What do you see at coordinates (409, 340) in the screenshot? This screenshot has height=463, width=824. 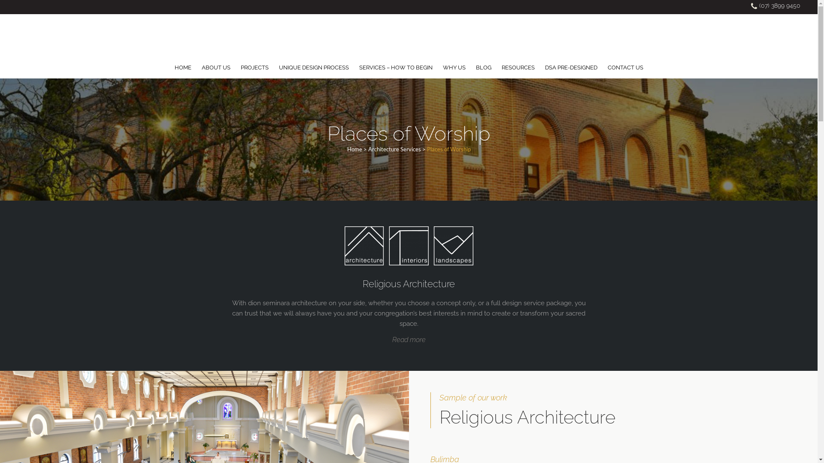 I see `Read more` at bounding box center [409, 340].